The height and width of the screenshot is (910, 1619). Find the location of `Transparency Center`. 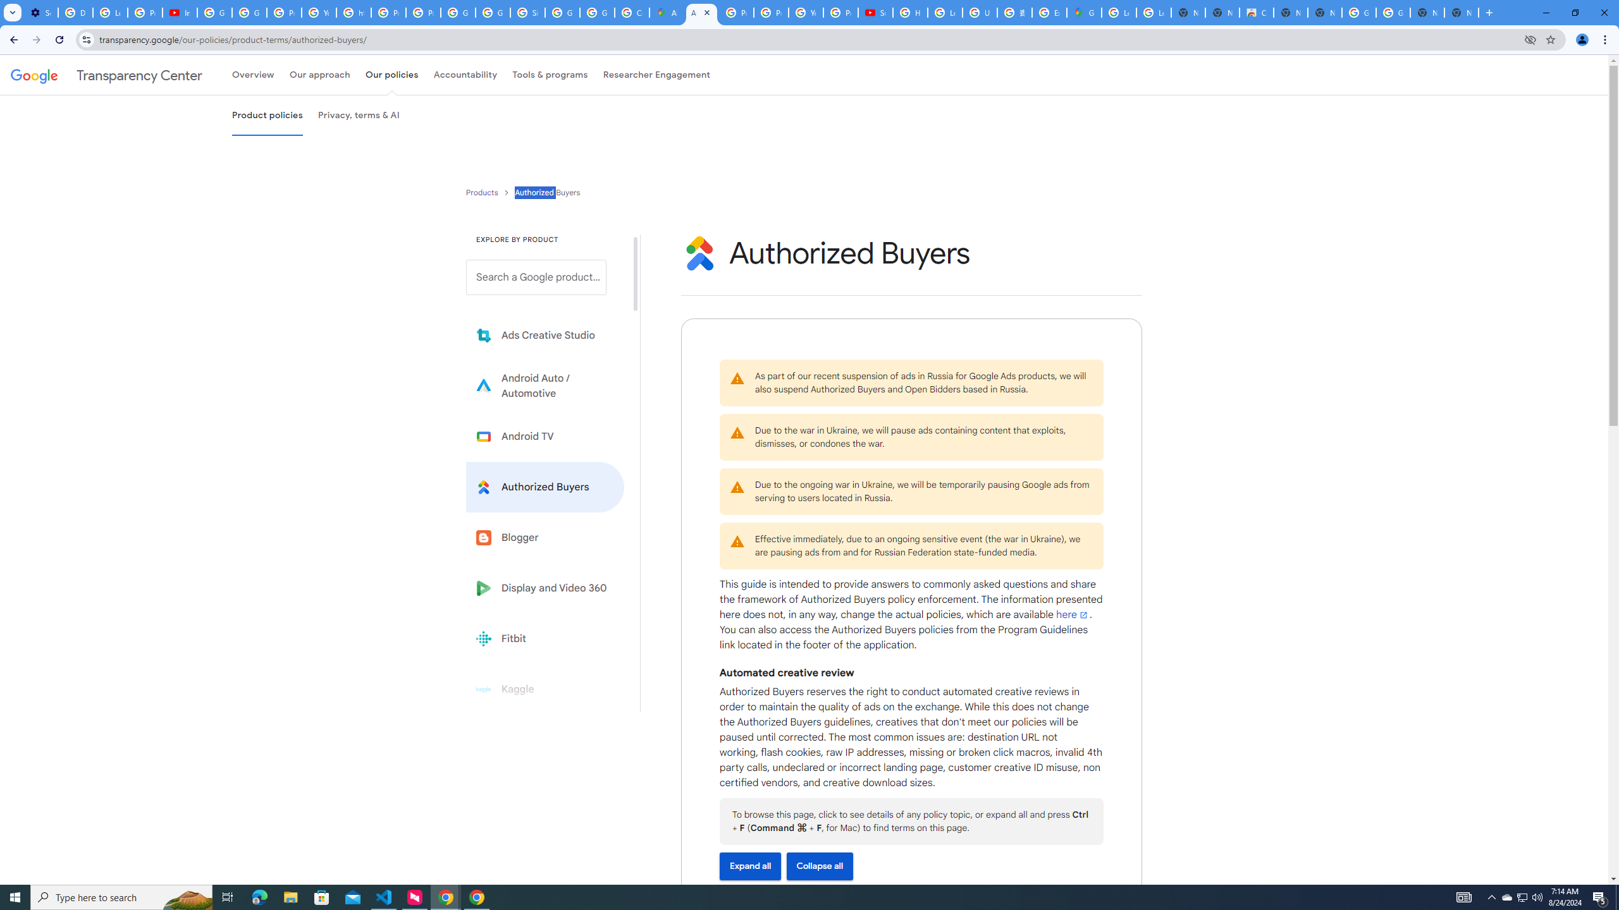

Transparency Center is located at coordinates (106, 75).